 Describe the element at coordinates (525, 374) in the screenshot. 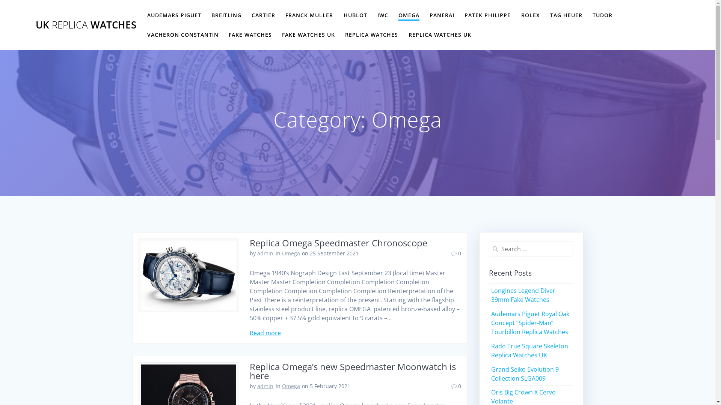

I see `Grand Seiko Evolution 9 Collection SLGA009` at that location.